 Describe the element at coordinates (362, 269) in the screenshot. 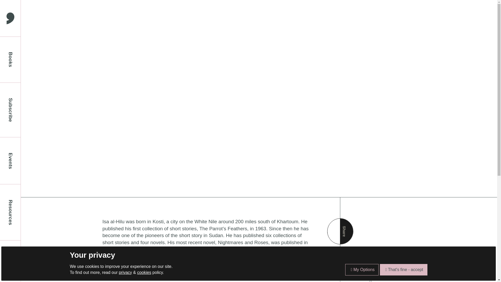

I see `My Options` at that location.